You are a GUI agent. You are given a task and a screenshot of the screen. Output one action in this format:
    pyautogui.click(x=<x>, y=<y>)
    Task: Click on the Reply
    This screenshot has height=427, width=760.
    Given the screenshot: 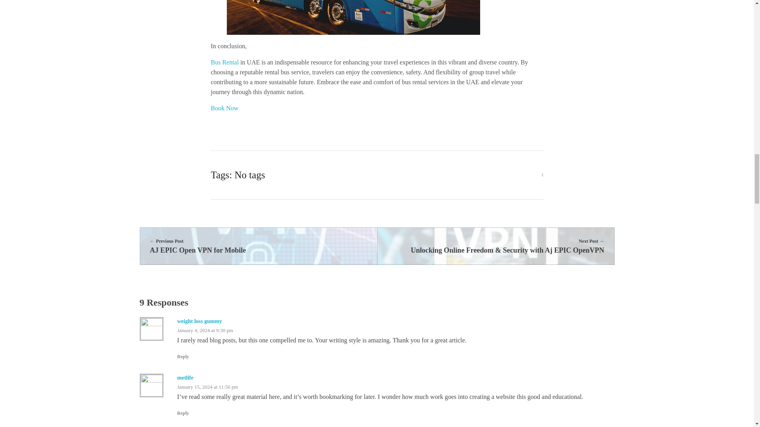 What is the action you would take?
    pyautogui.click(x=183, y=413)
    